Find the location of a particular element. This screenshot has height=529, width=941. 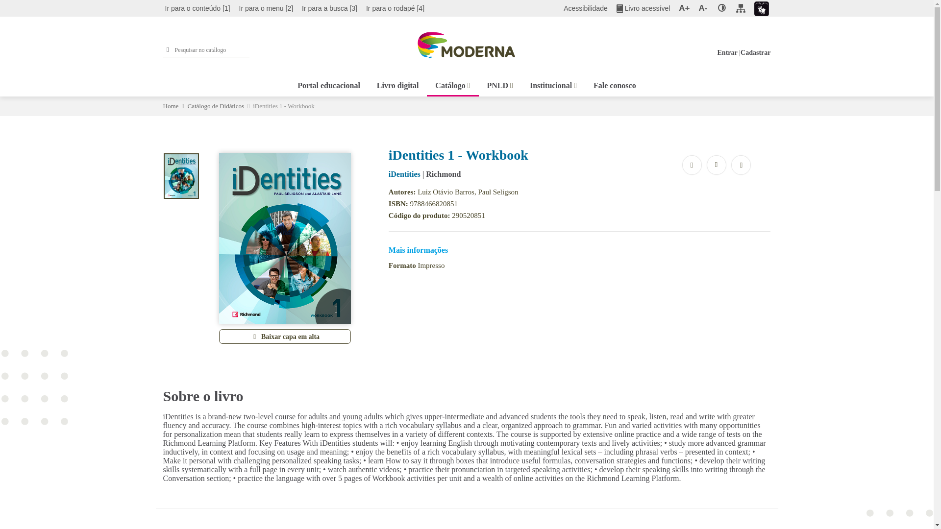

Ampliar tela is located at coordinates (684, 8).